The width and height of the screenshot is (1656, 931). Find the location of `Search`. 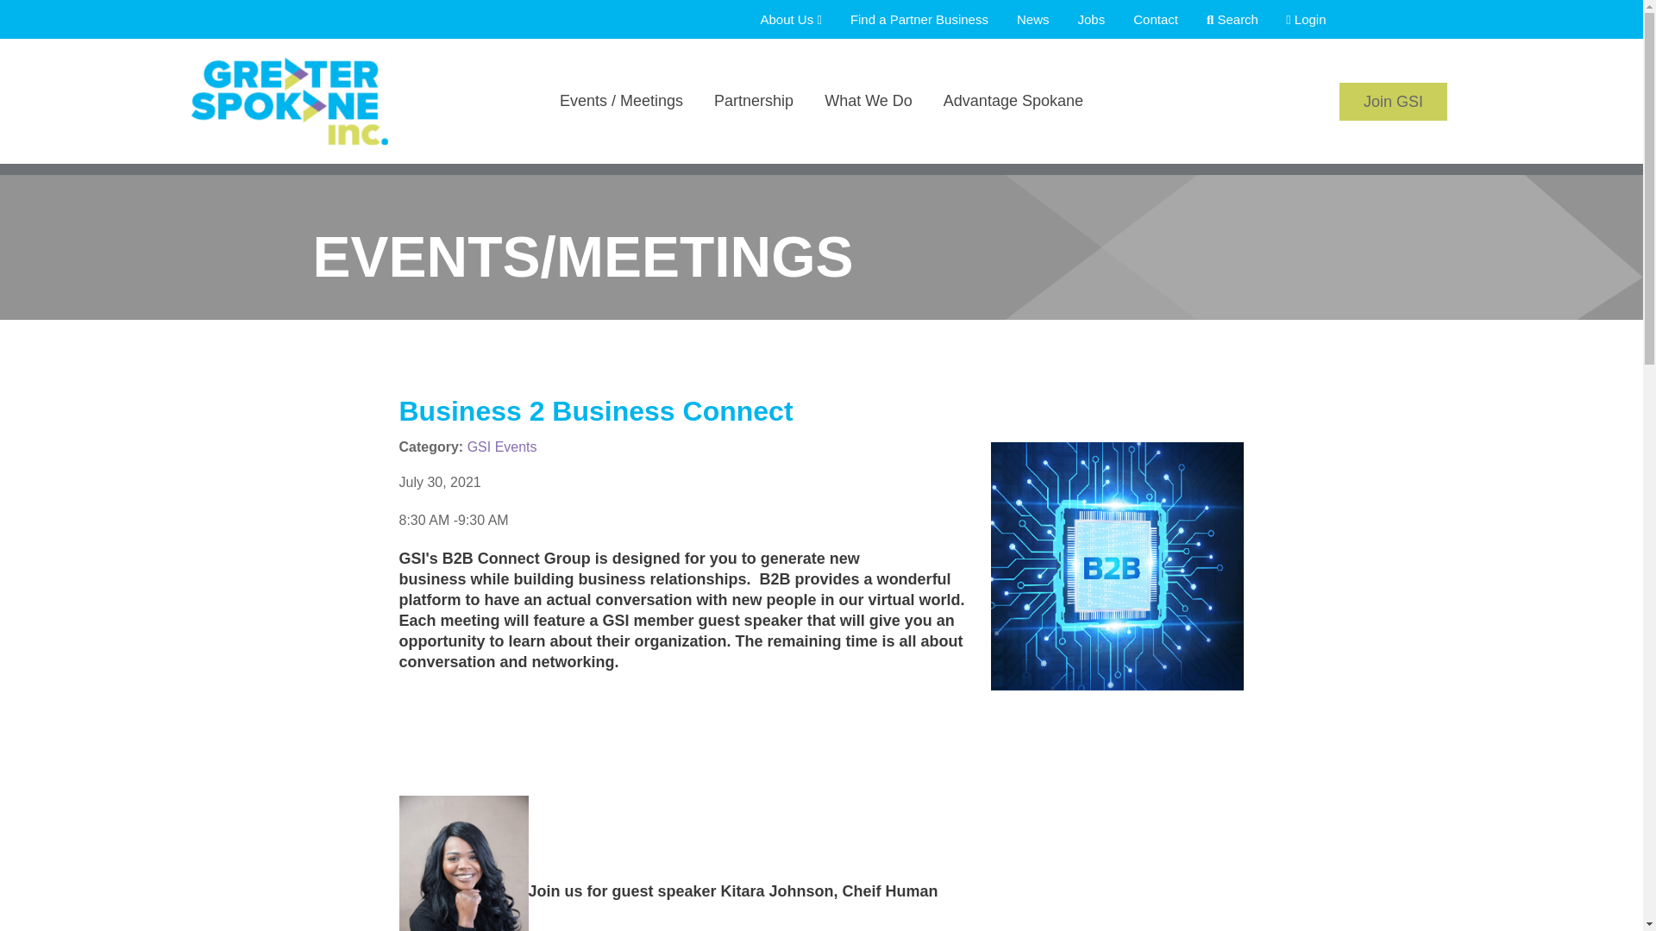

Search is located at coordinates (1221, 19).